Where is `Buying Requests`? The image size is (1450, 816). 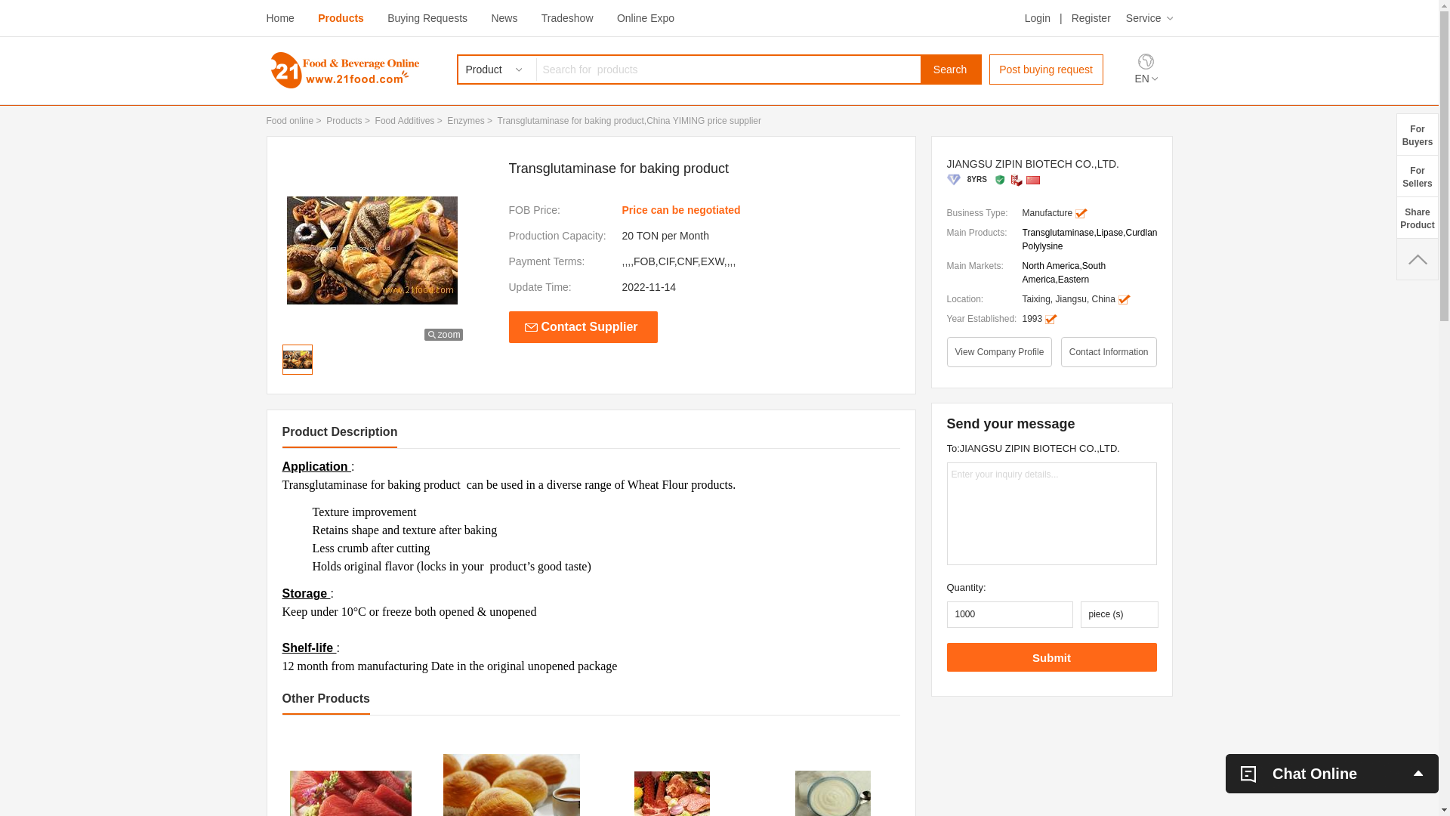
Buying Requests is located at coordinates (427, 18).